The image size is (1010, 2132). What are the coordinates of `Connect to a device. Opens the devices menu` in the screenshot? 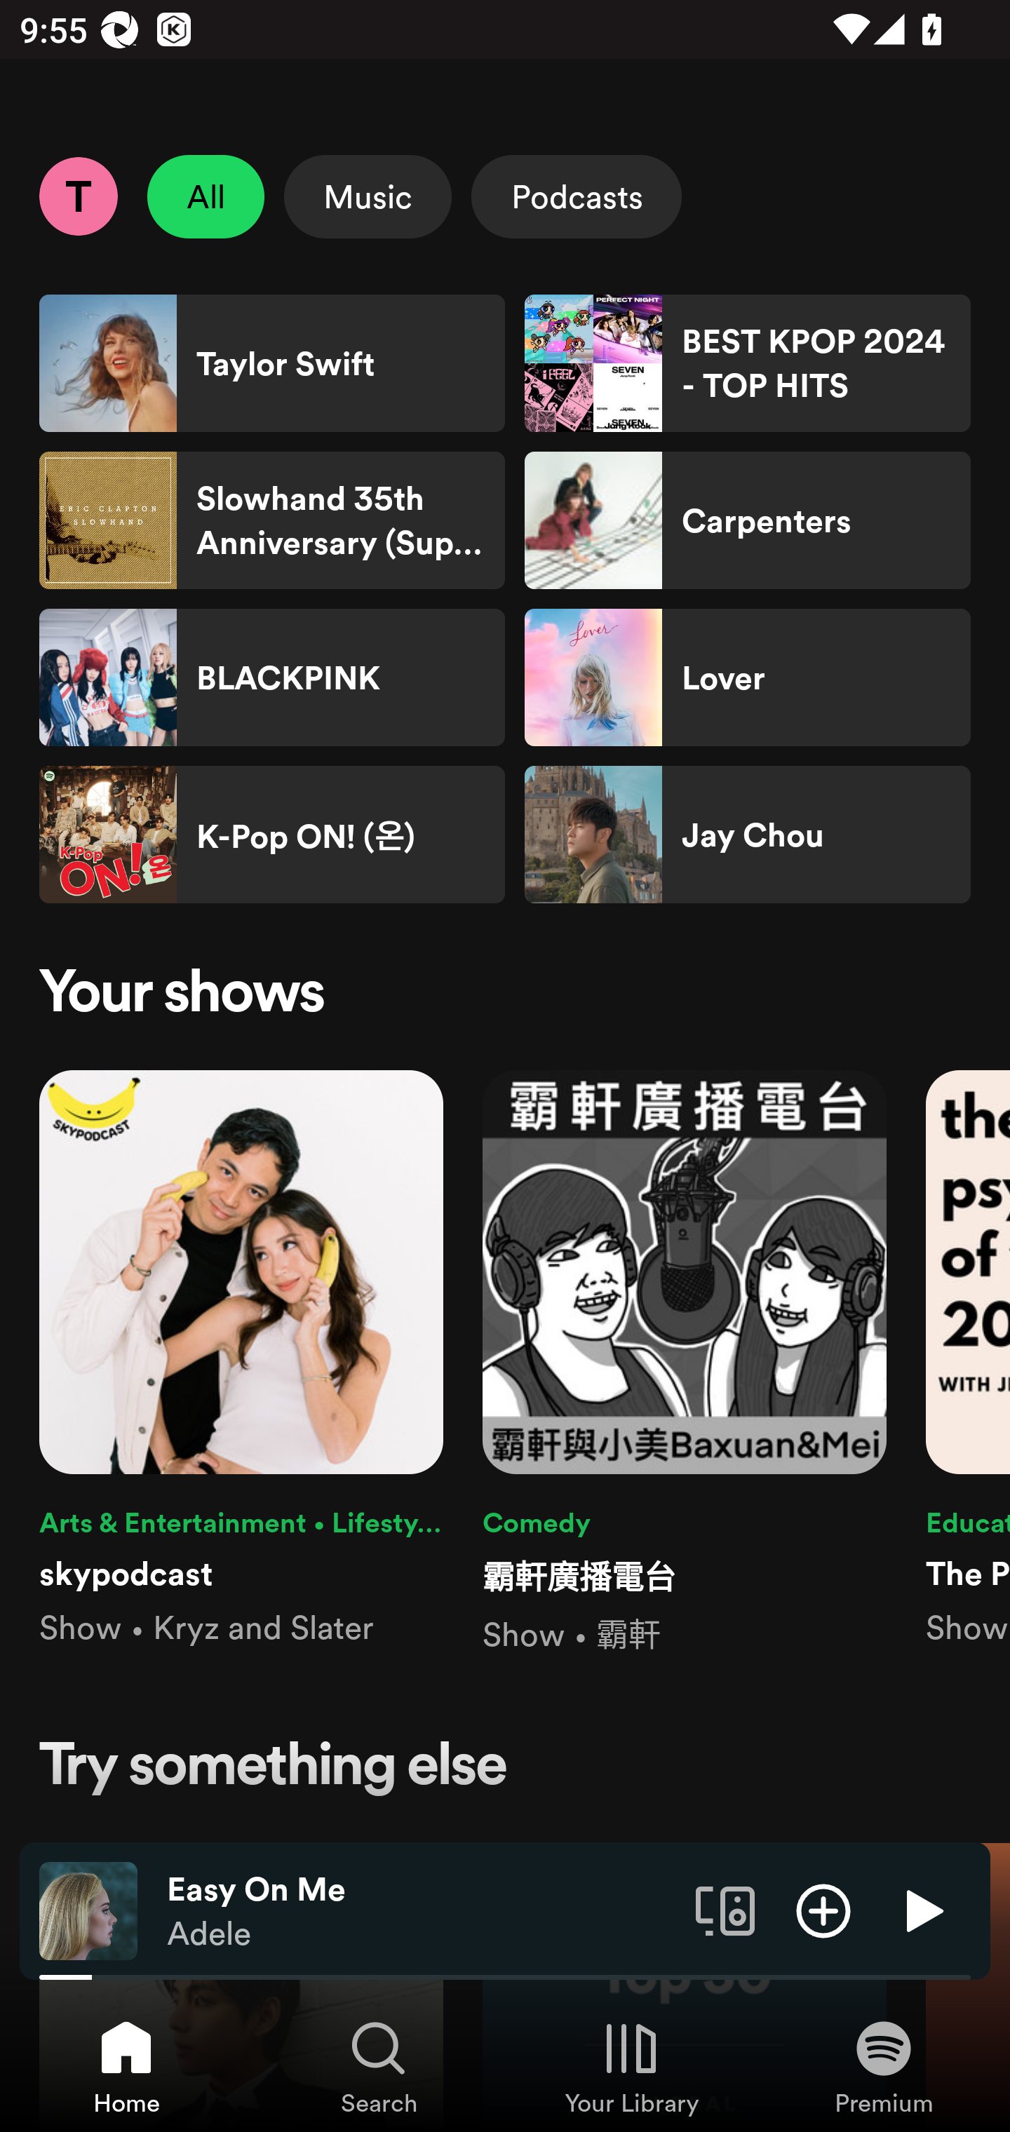 It's located at (725, 1910).